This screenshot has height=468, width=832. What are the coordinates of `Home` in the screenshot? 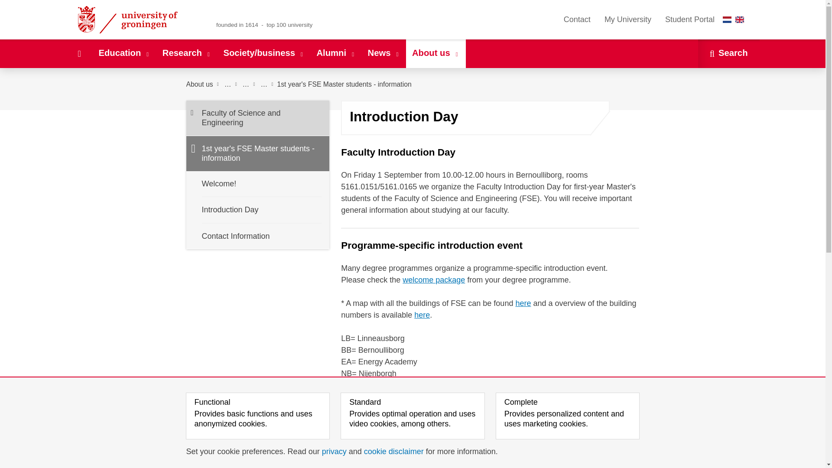 It's located at (79, 53).